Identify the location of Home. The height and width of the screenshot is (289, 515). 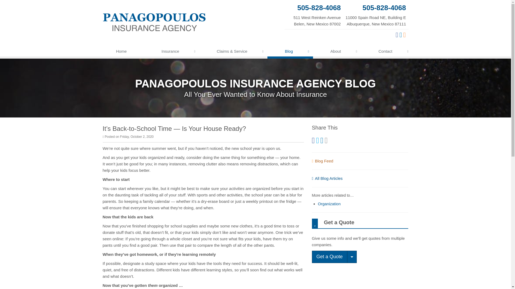
(121, 52).